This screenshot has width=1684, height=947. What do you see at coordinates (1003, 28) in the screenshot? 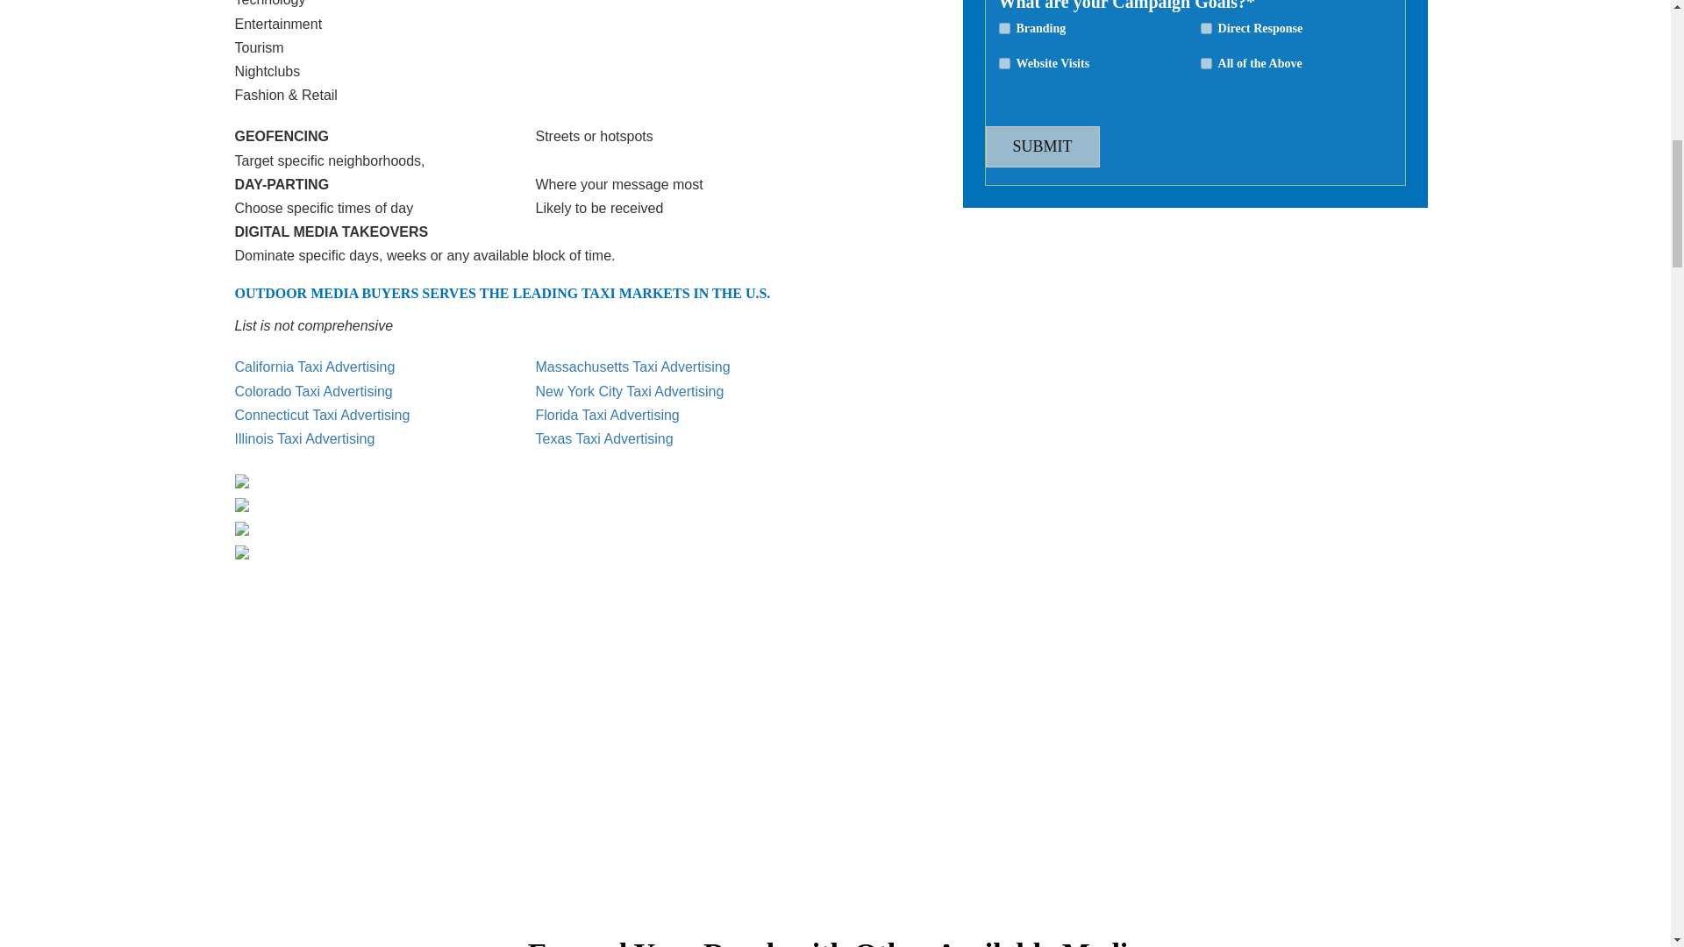
I see `Branding` at bounding box center [1003, 28].